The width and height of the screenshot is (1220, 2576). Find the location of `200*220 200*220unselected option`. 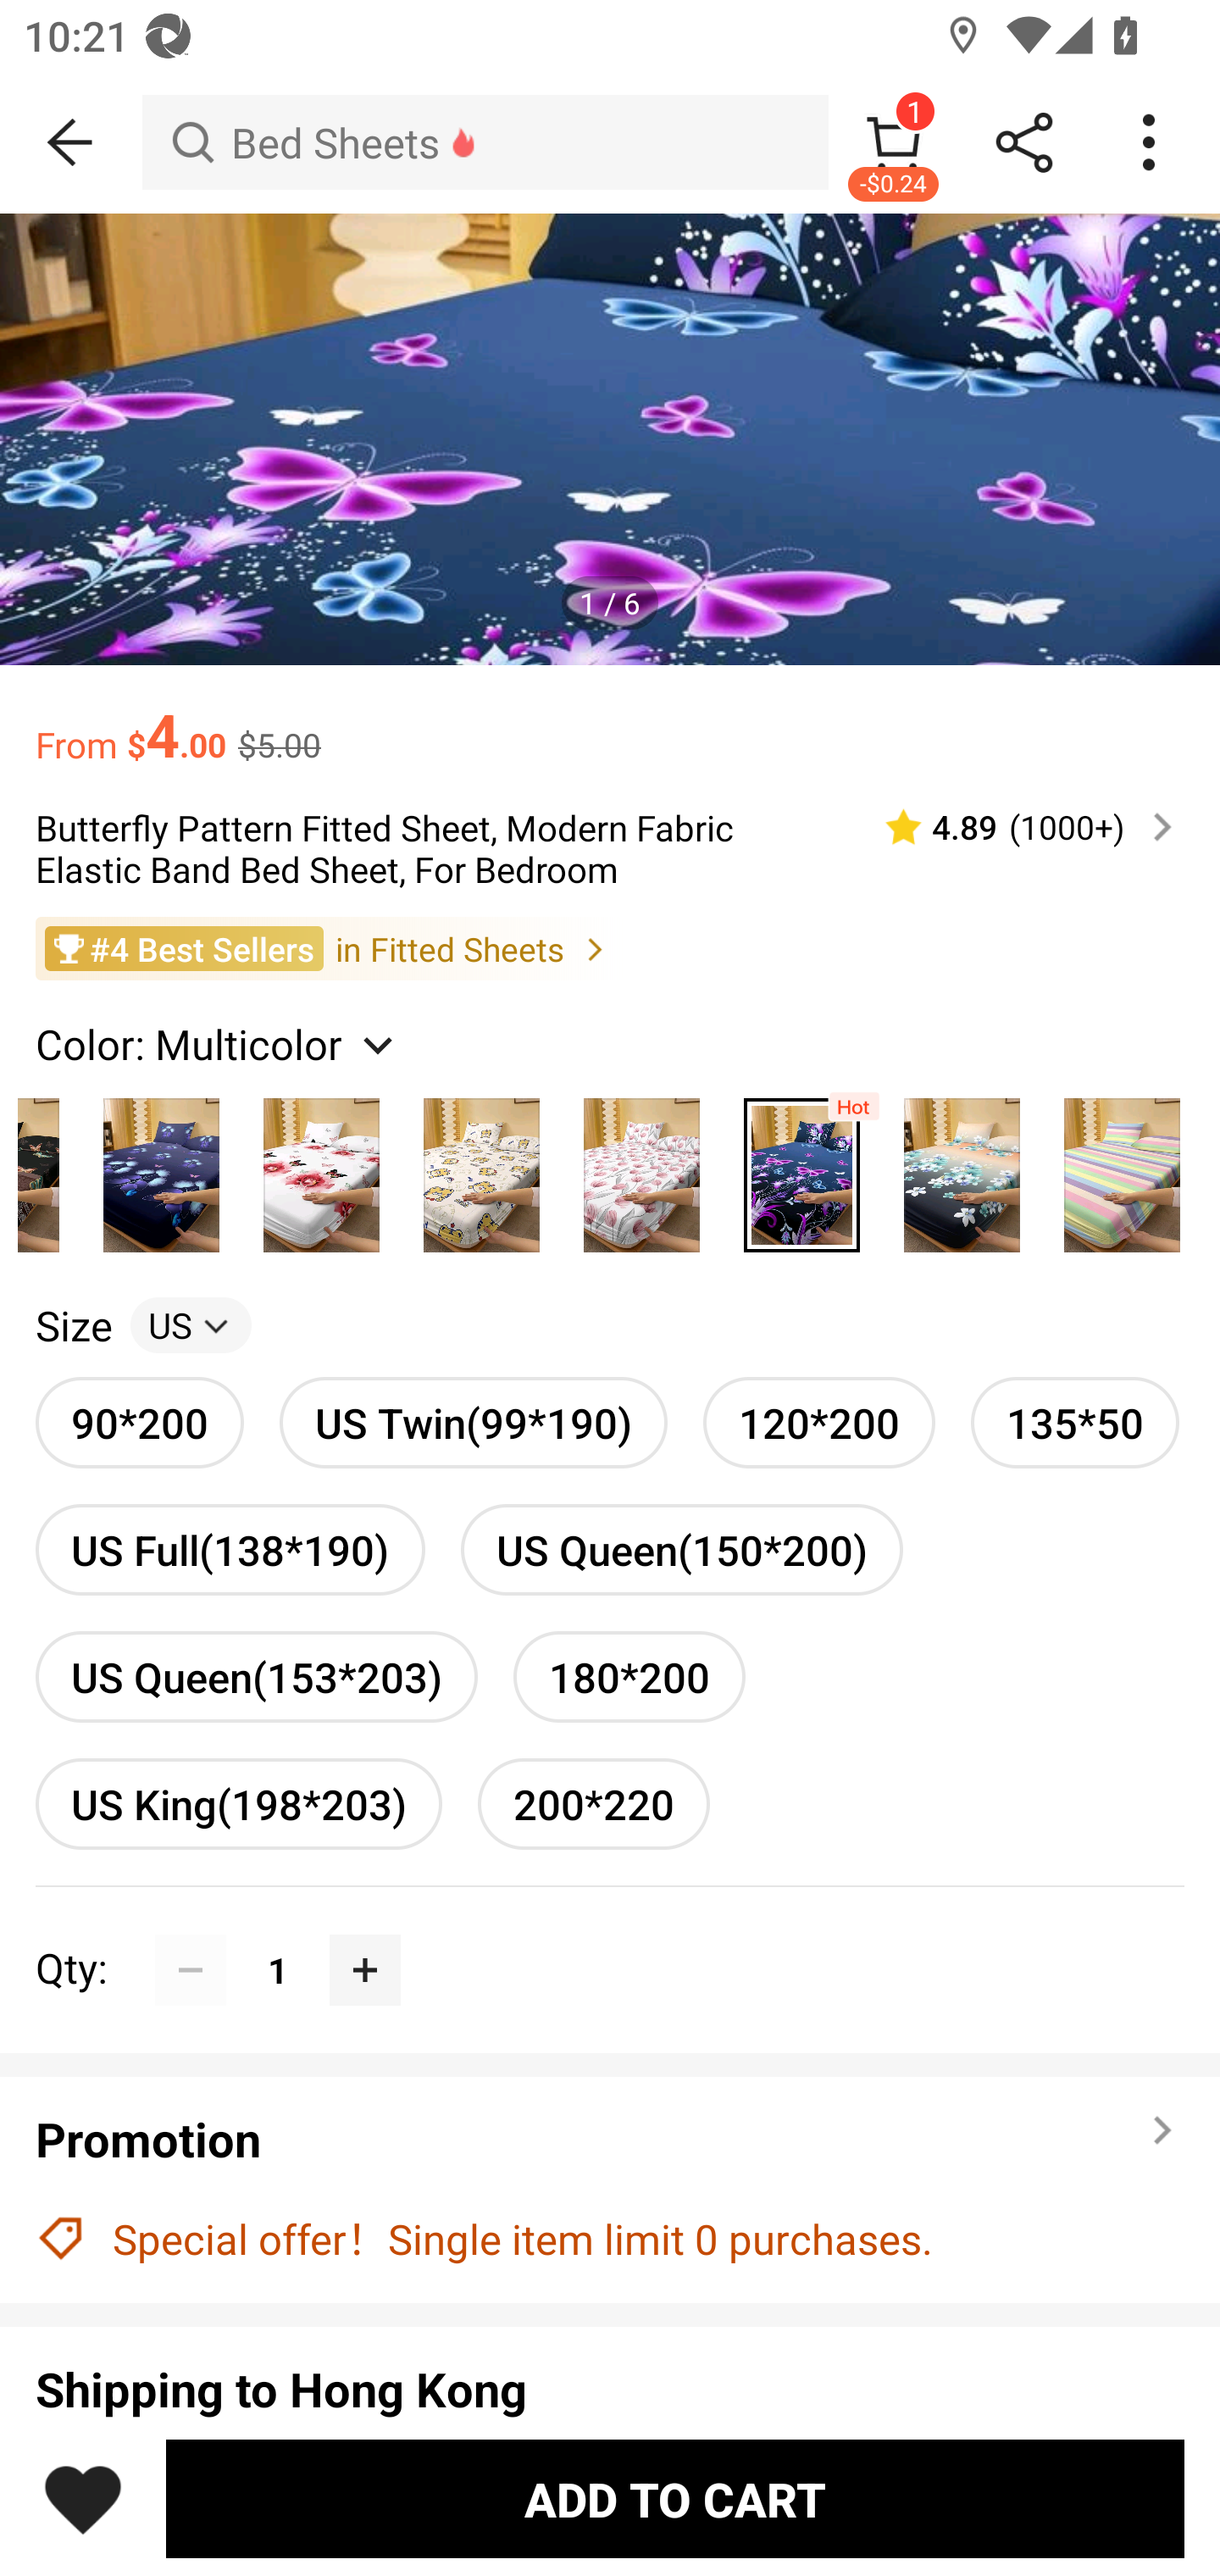

200*220 200*220unselected option is located at coordinates (594, 1804).